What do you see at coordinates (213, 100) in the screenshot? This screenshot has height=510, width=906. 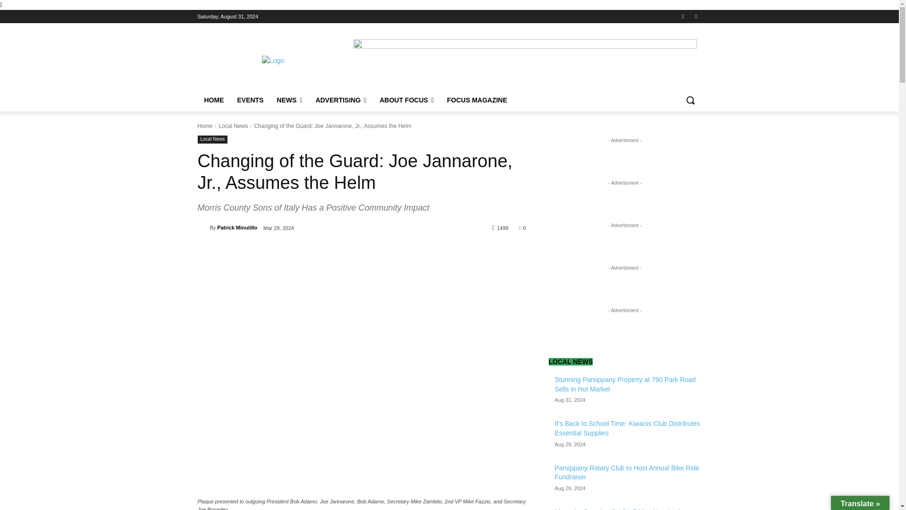 I see `HOME` at bounding box center [213, 100].